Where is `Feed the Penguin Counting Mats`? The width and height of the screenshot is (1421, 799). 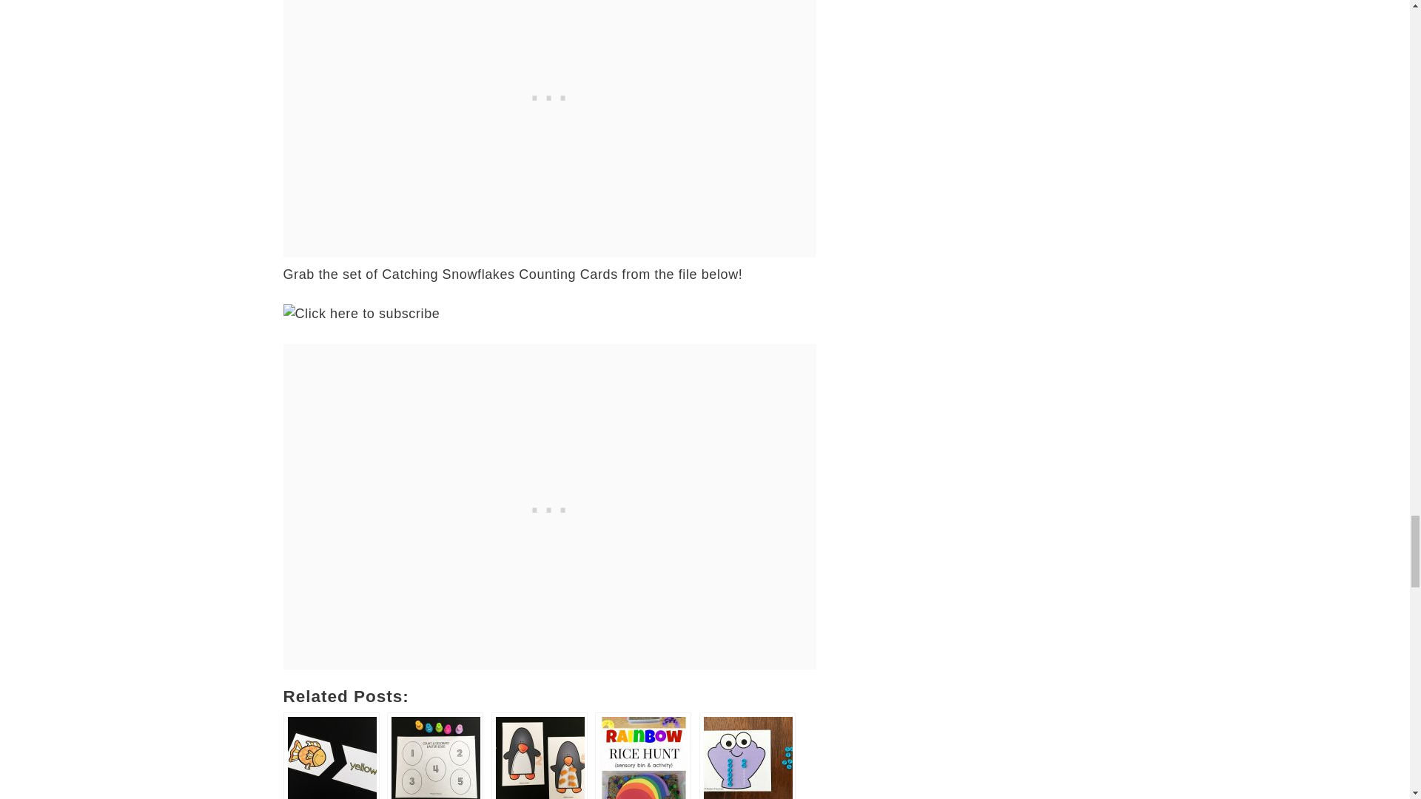 Feed the Penguin Counting Mats is located at coordinates (540, 756).